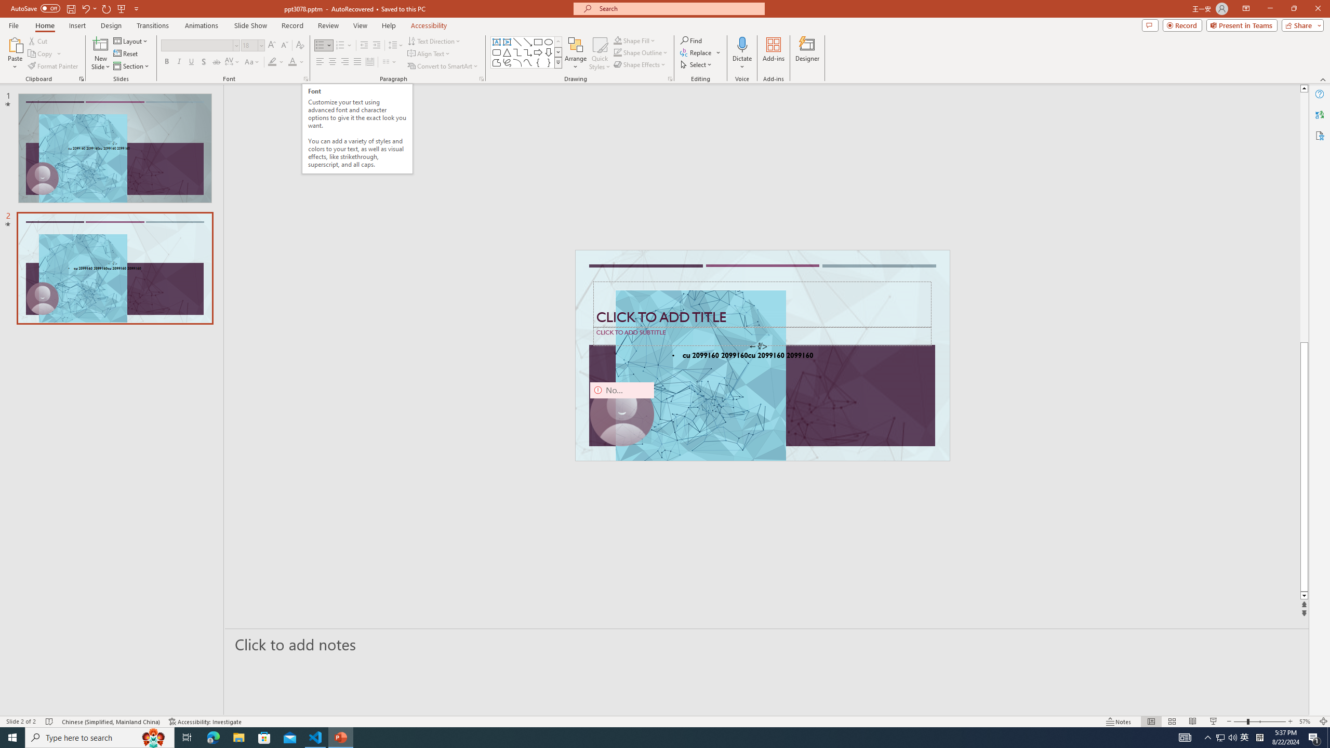 The height and width of the screenshot is (748, 1330). I want to click on Spell Check No Errors, so click(50, 722).